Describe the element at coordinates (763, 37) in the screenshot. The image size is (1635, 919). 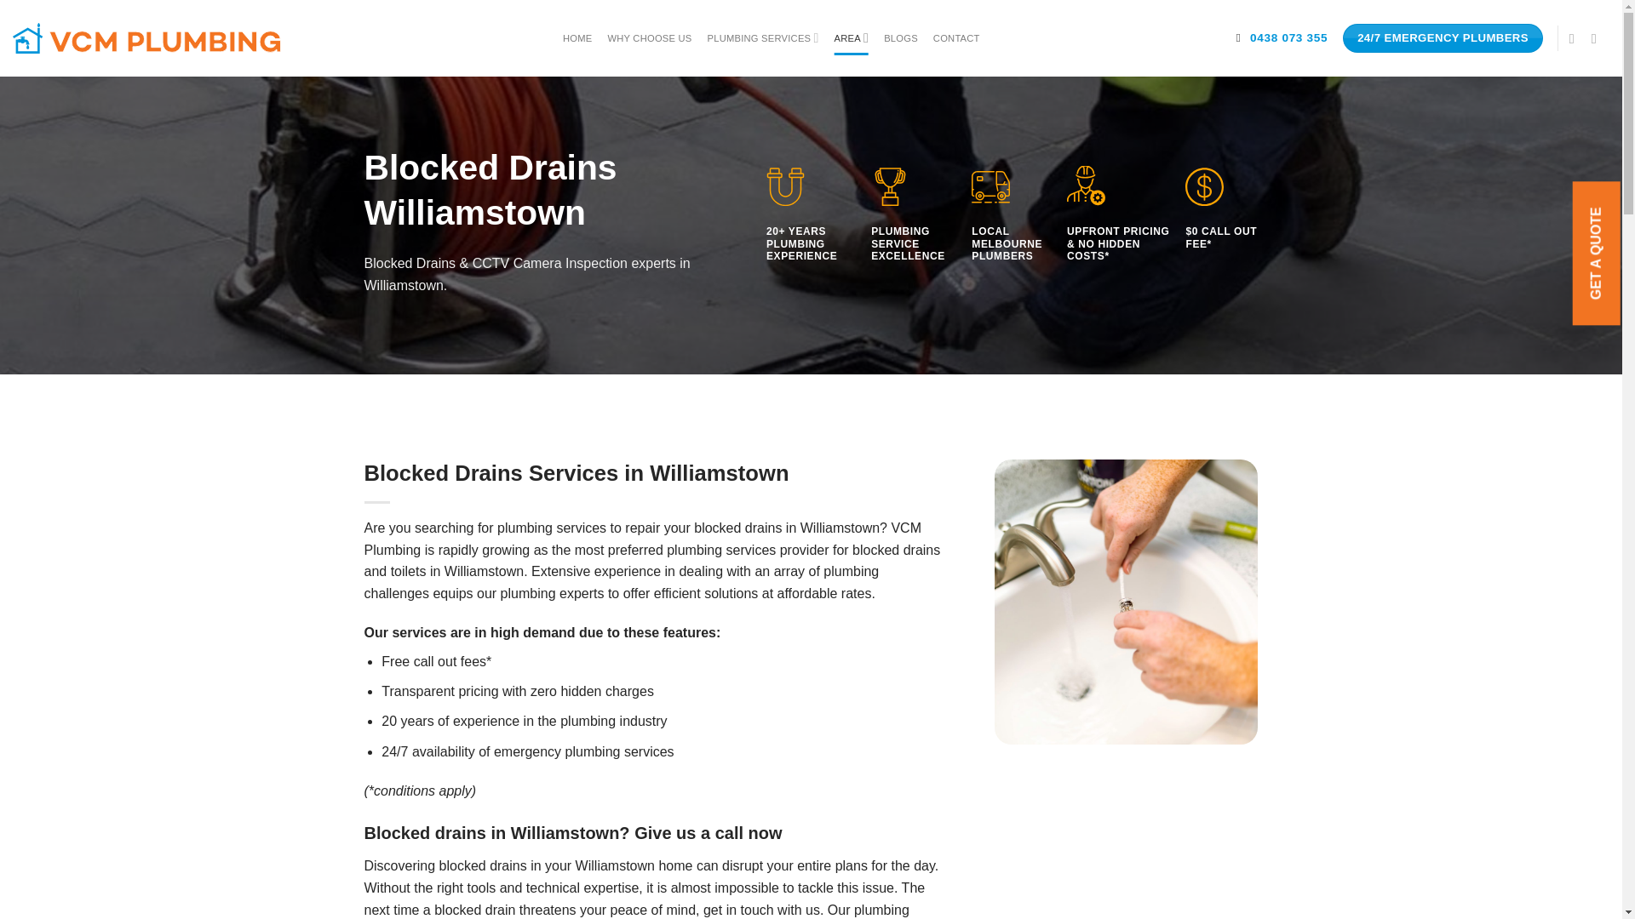
I see `PLUMBING SERVICES` at that location.